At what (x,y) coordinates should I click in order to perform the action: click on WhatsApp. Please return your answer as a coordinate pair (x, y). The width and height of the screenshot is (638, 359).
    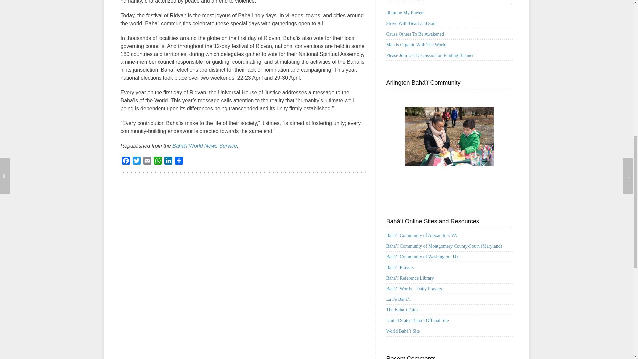
    Looking at the image, I should click on (158, 162).